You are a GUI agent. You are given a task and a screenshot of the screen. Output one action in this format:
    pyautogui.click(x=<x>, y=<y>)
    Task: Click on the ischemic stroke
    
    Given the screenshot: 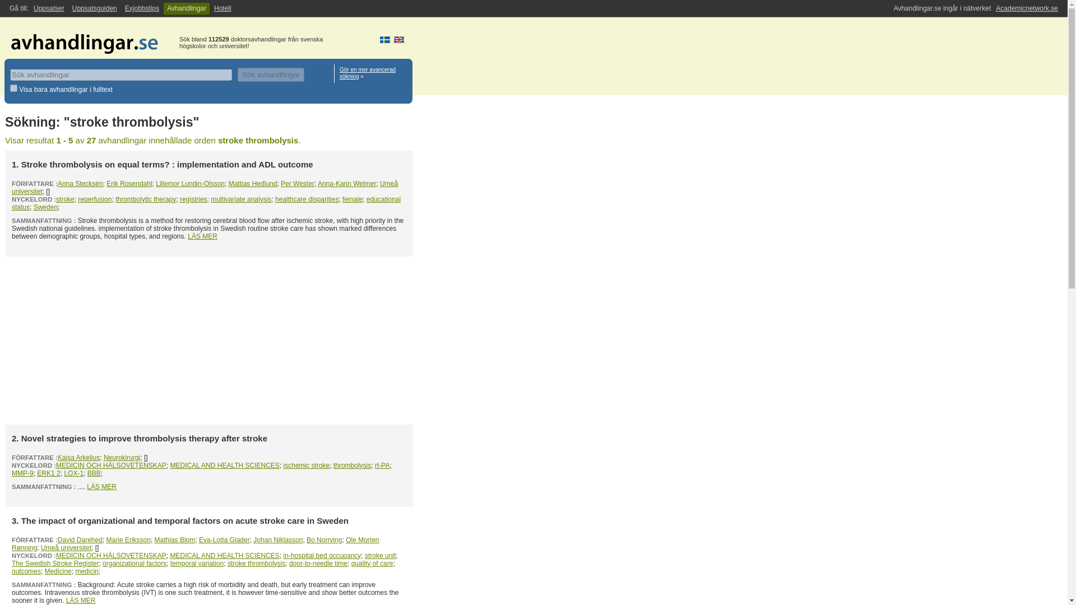 What is the action you would take?
    pyautogui.click(x=307, y=466)
    